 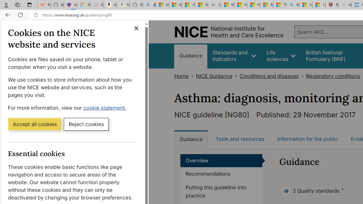 What do you see at coordinates (293, 5) in the screenshot?
I see `Bing` at bounding box center [293, 5].